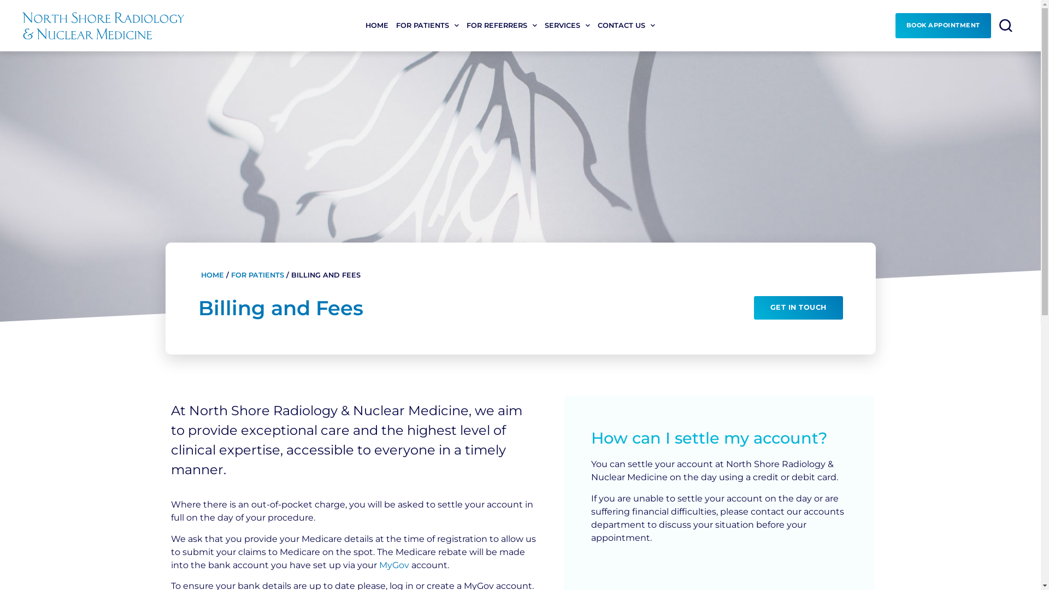 This screenshot has height=590, width=1049. Describe the element at coordinates (799, 308) in the screenshot. I see `GET IN TOUCH` at that location.